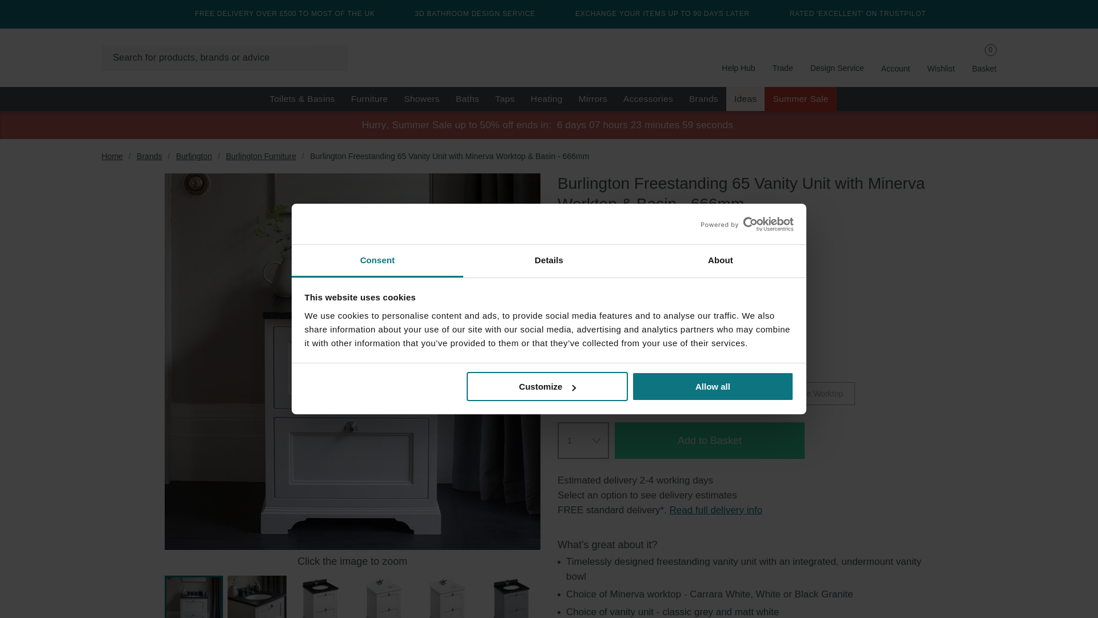  I want to click on About, so click(720, 261).